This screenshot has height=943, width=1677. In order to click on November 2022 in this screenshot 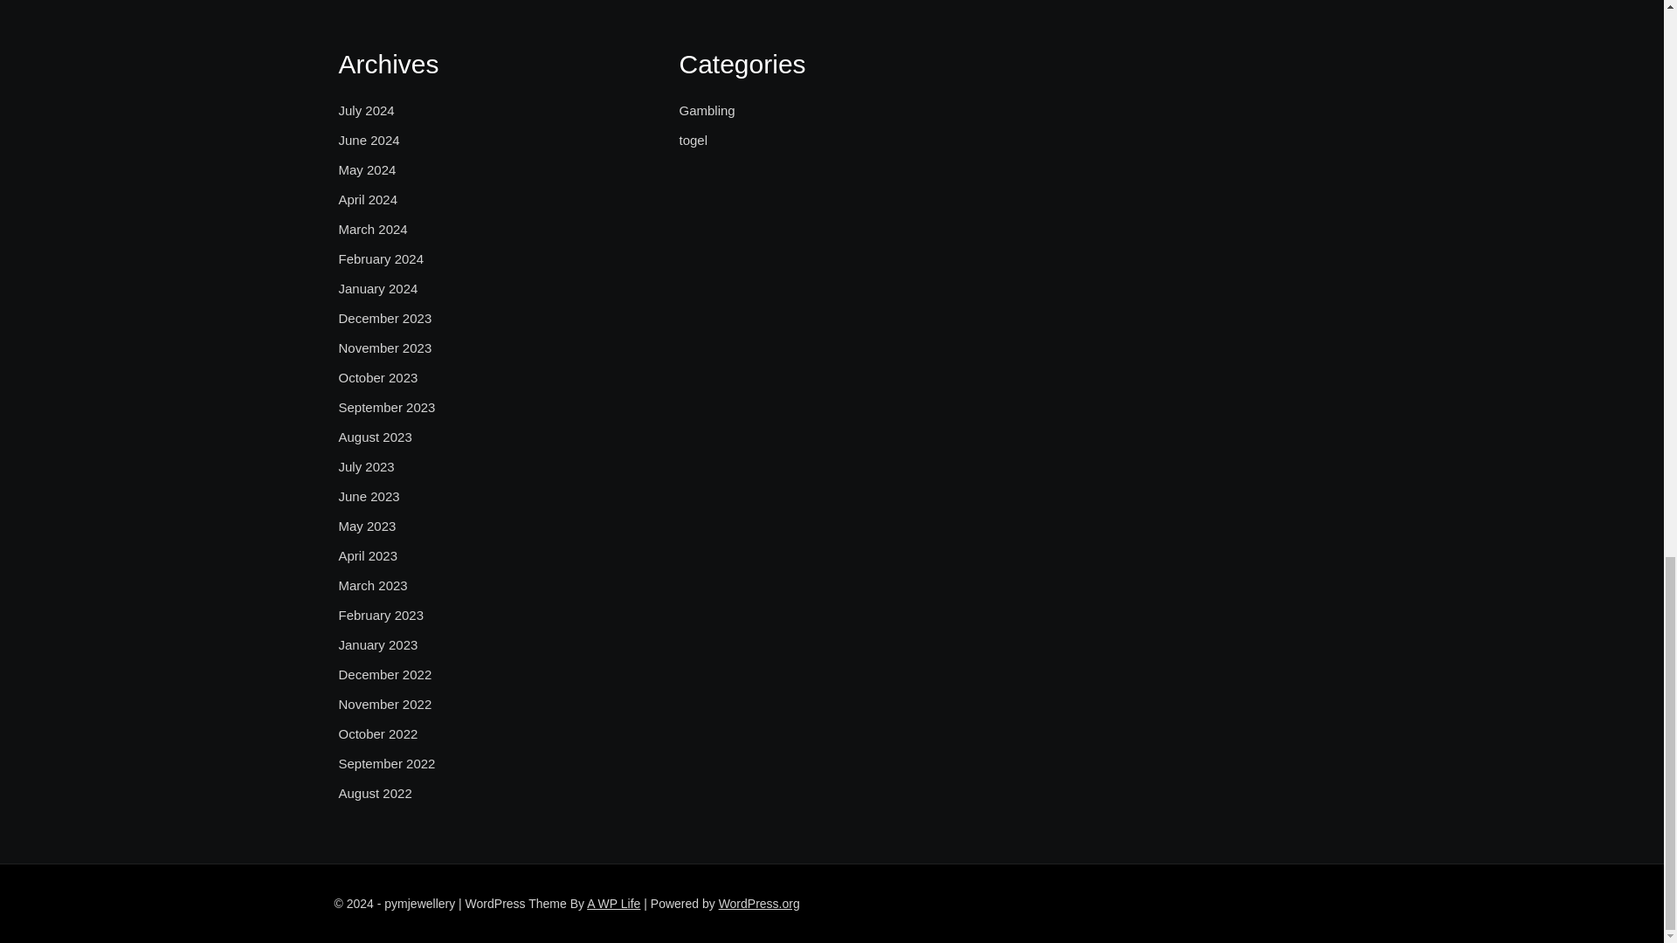, I will do `click(385, 704)`.